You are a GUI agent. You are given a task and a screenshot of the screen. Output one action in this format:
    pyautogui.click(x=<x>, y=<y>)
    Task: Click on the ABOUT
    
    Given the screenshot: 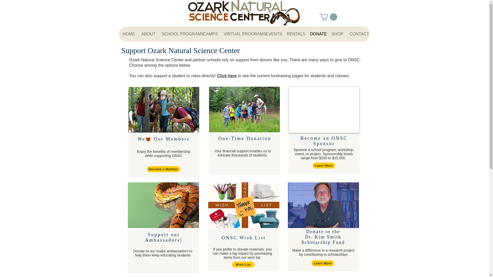 What is the action you would take?
    pyautogui.click(x=147, y=34)
    